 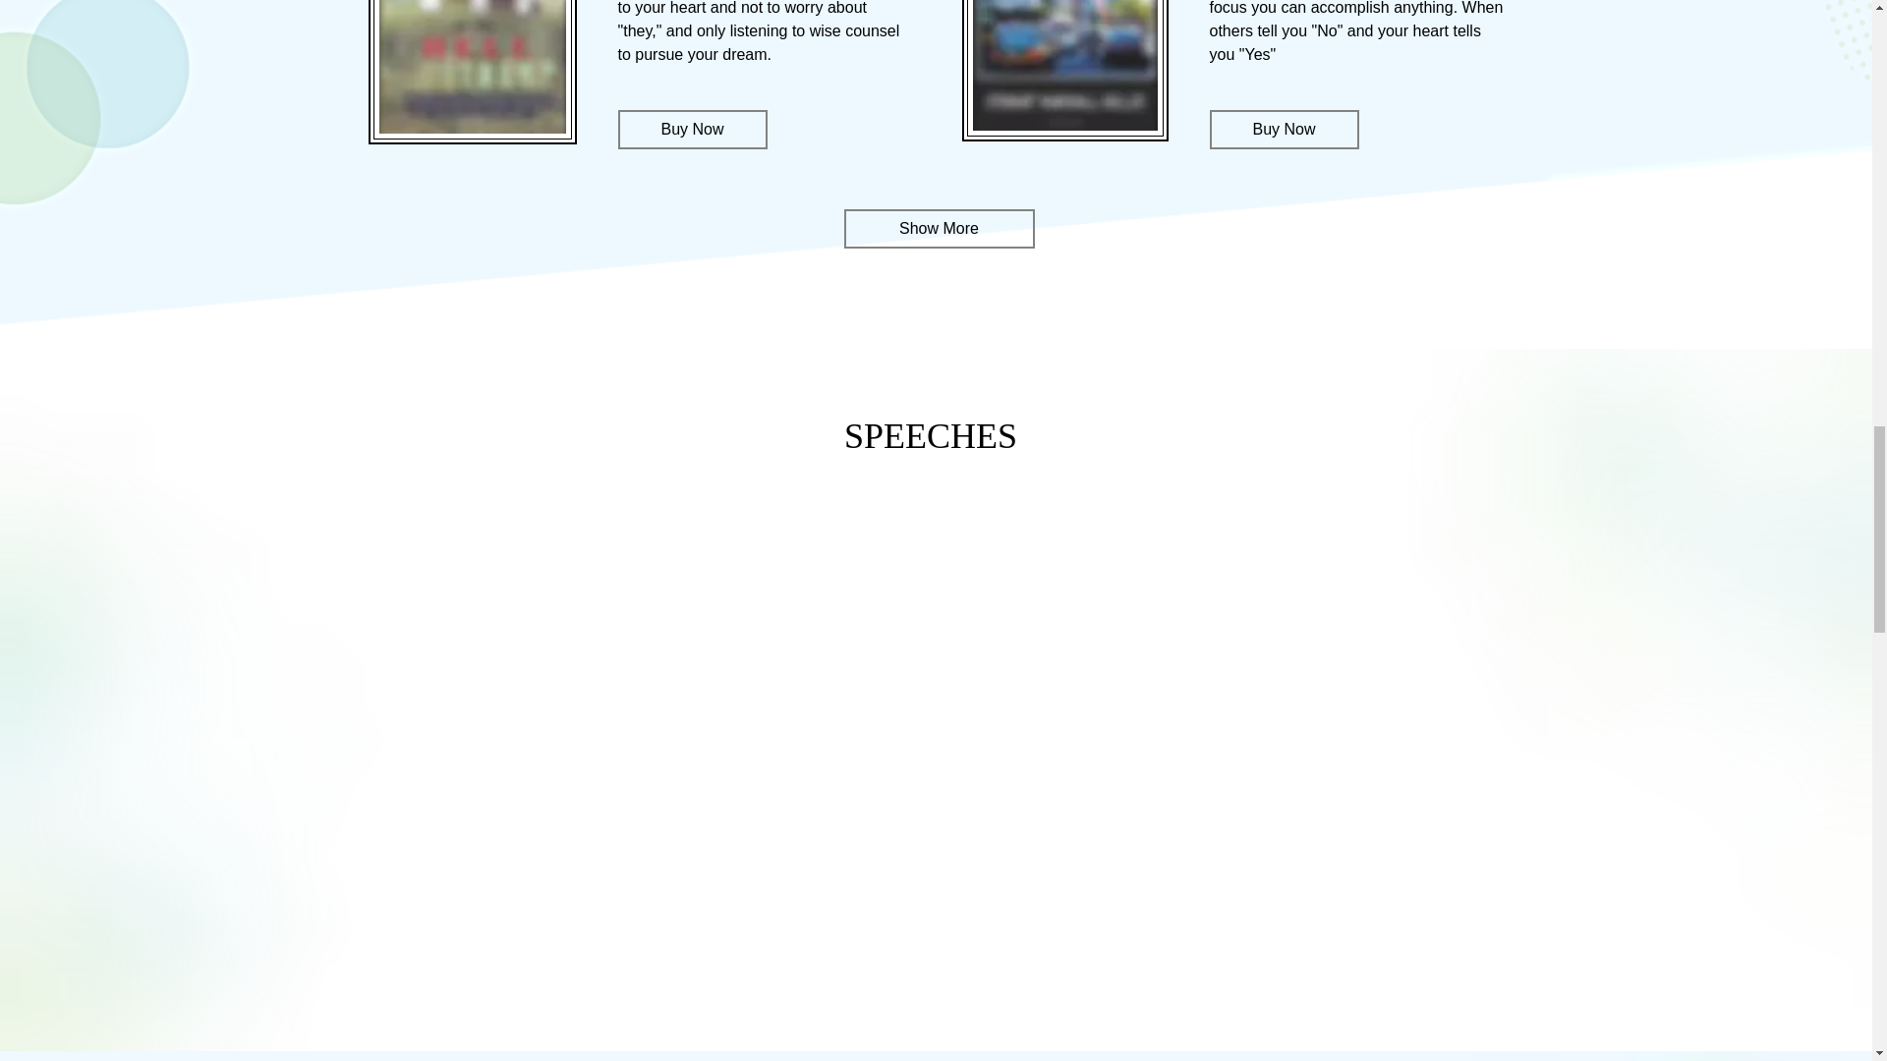 What do you see at coordinates (1284, 130) in the screenshot?
I see `Buy Now` at bounding box center [1284, 130].